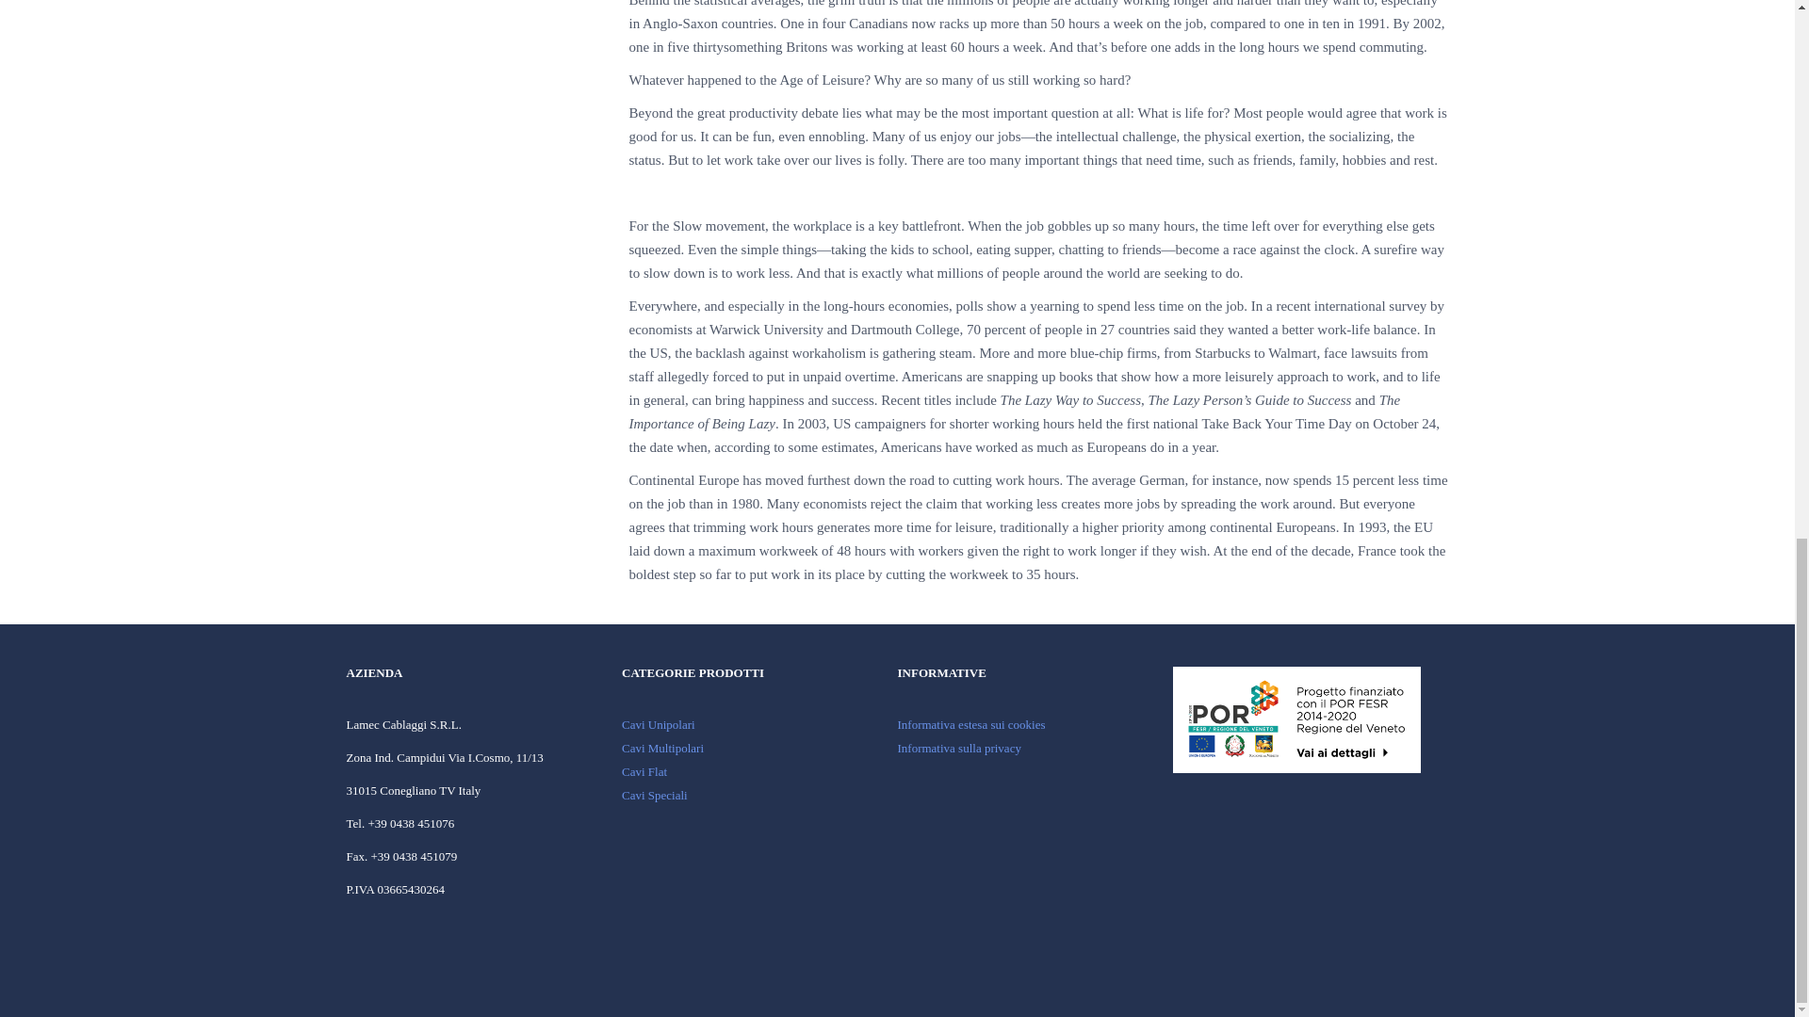 Image resolution: width=1809 pixels, height=1017 pixels. What do you see at coordinates (654, 795) in the screenshot?
I see `Cavi Speciali` at bounding box center [654, 795].